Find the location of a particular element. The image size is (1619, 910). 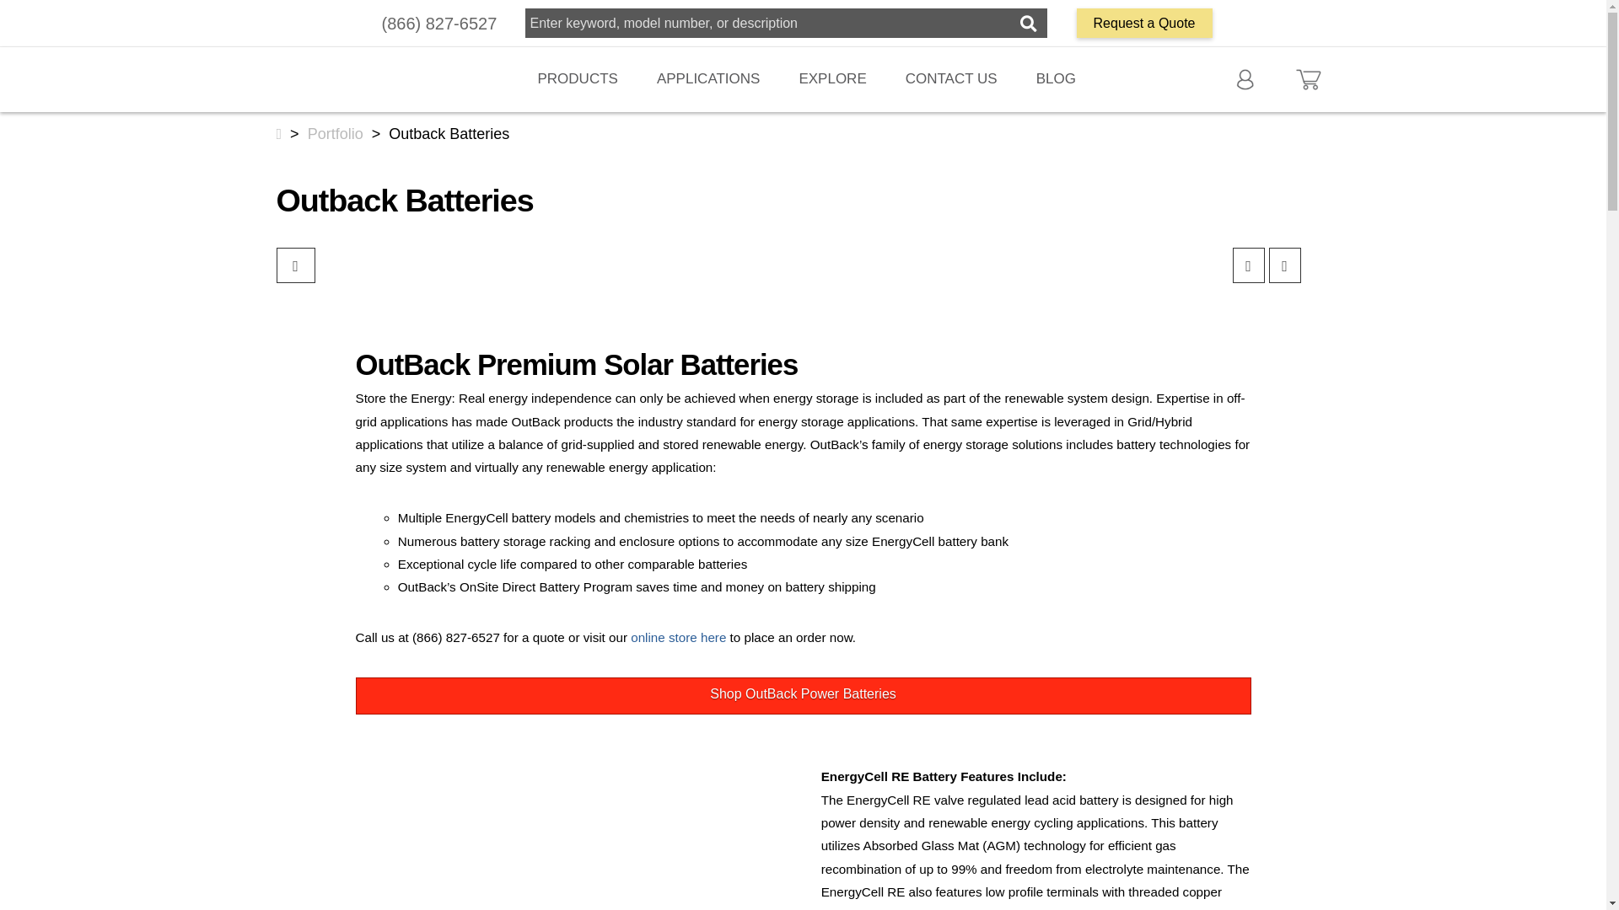

Request a Quote is located at coordinates (1144, 23).